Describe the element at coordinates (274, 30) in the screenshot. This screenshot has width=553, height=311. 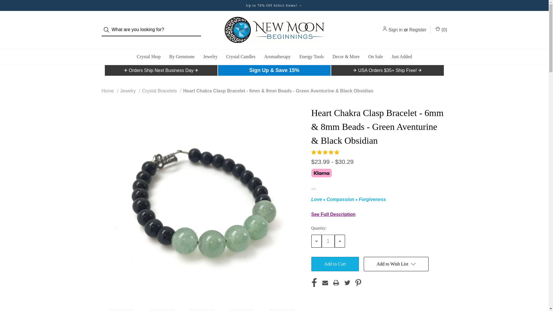
I see `New Moon Beginnings` at that location.